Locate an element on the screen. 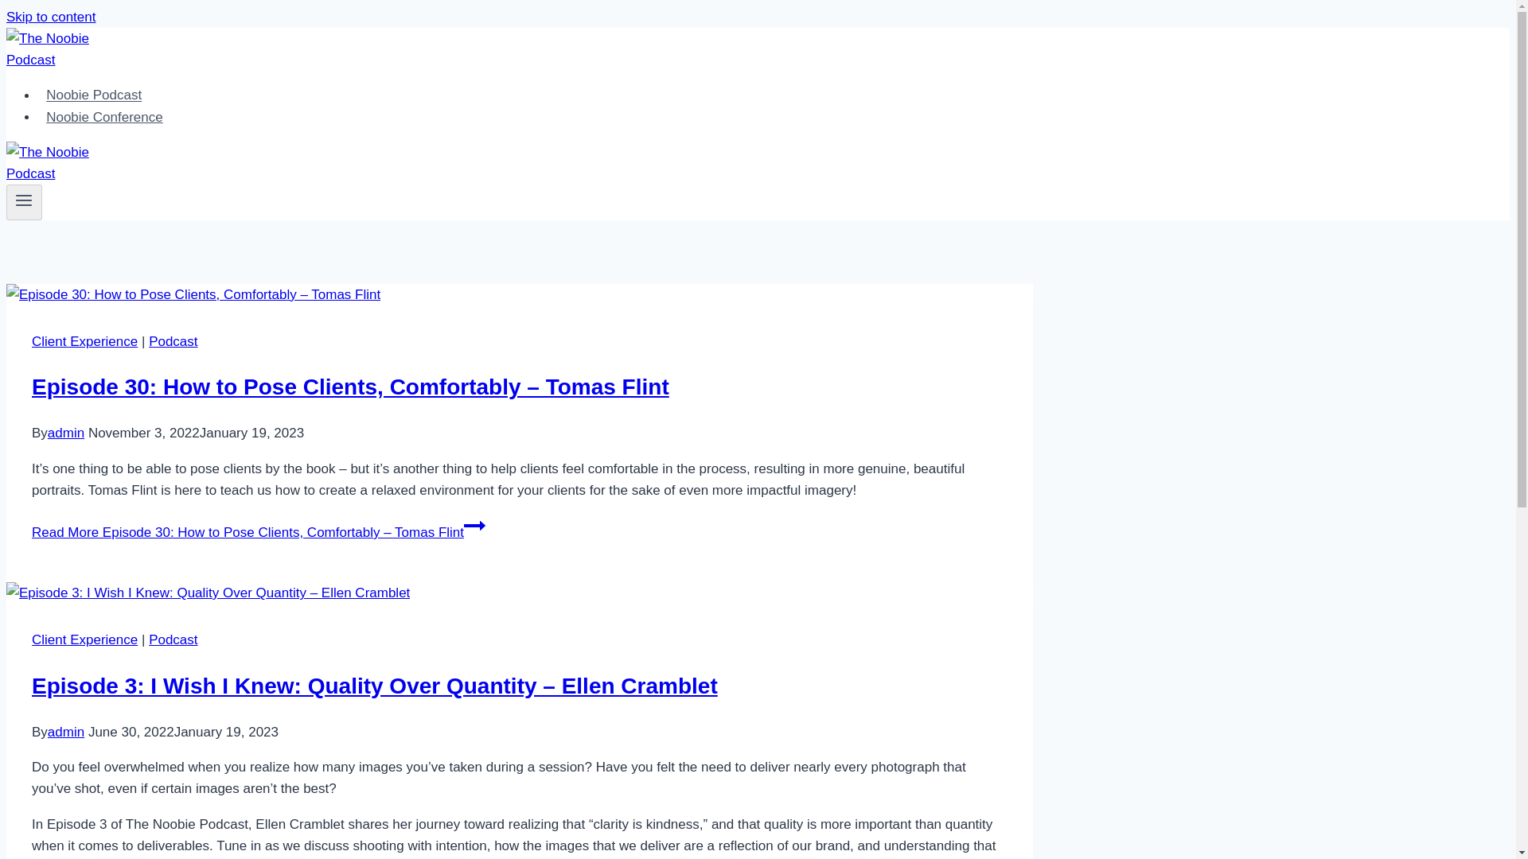 The image size is (1528, 859). Toggle Menu is located at coordinates (24, 202).